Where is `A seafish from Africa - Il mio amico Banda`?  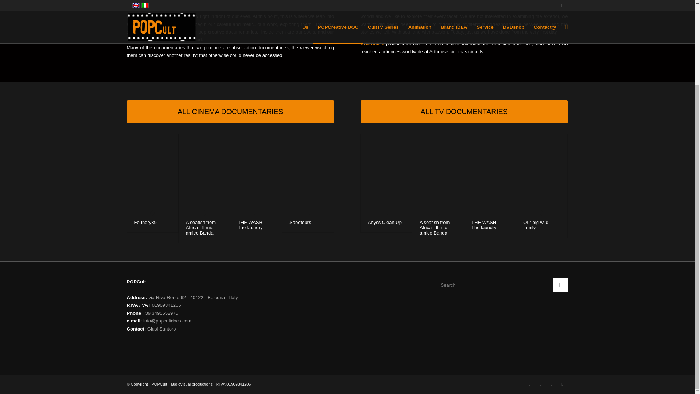
A seafish from Africa - Il mio amico Banda is located at coordinates (201, 227).